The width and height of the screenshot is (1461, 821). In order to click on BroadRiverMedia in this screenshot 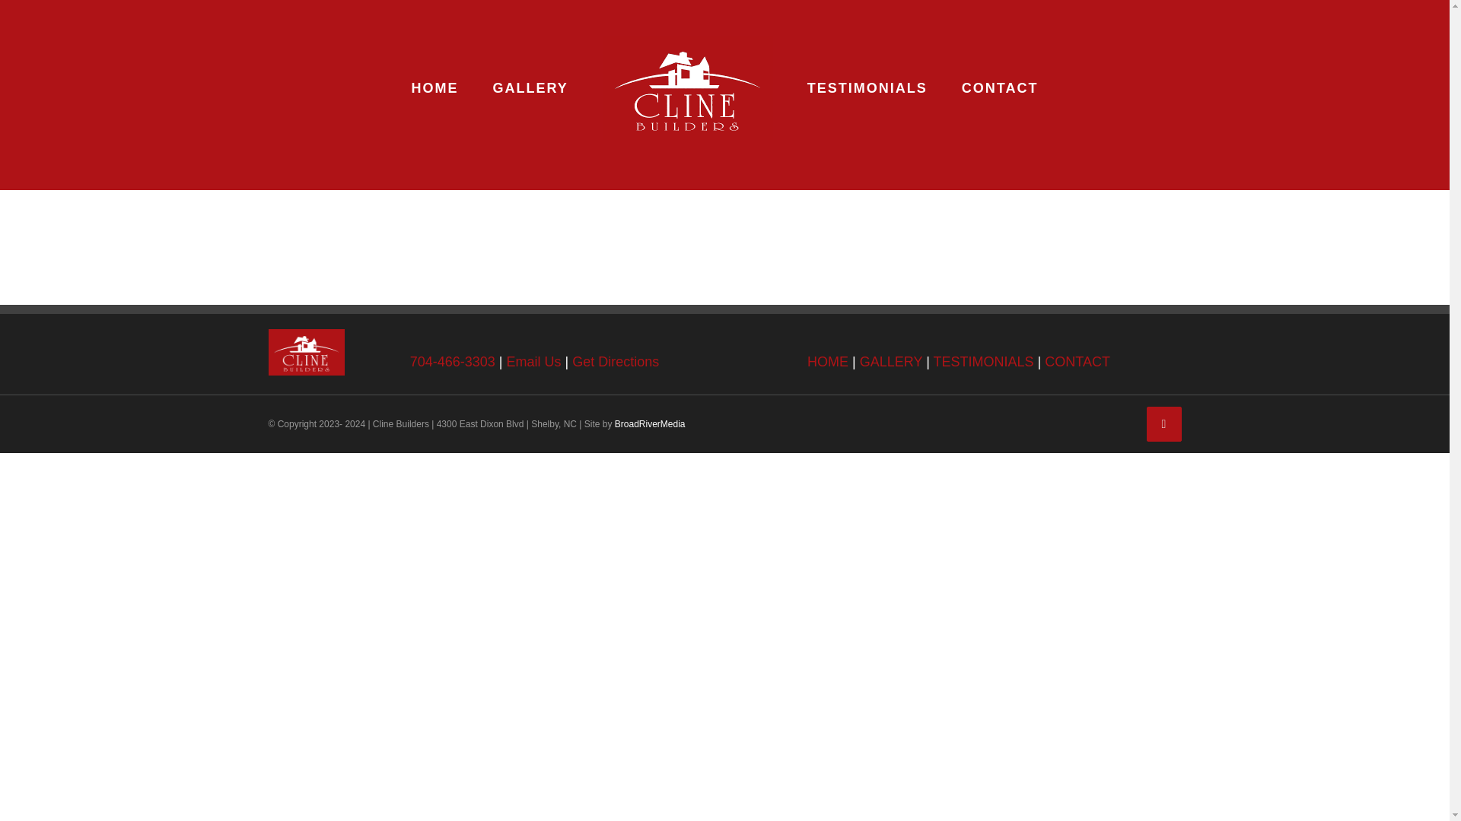, I will do `click(650, 423)`.